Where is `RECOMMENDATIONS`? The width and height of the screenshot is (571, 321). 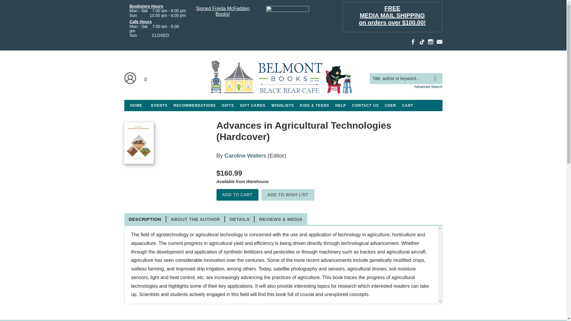
RECOMMENDATIONS is located at coordinates (194, 105).